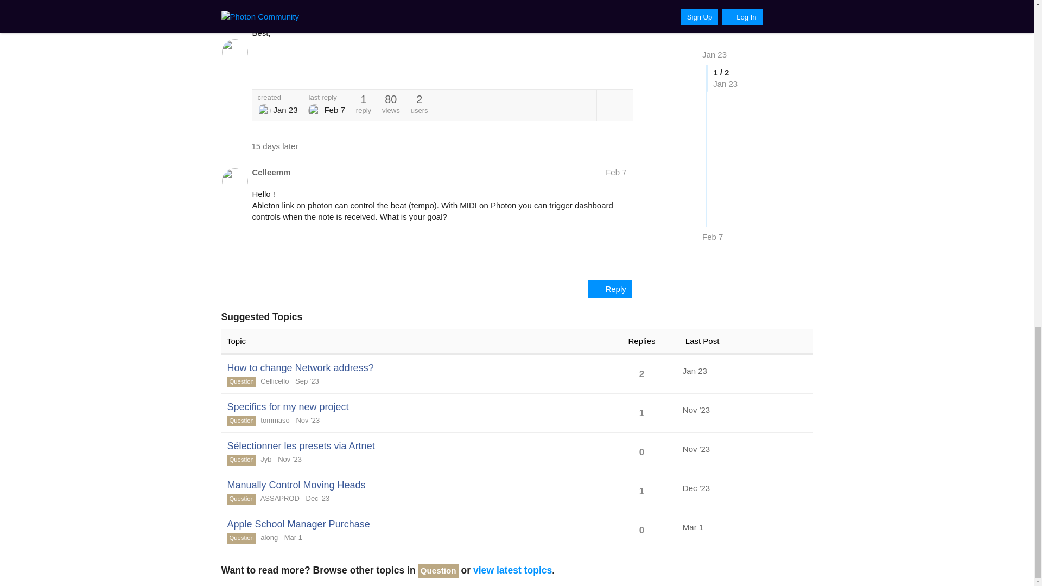 Image resolution: width=1042 pixels, height=586 pixels. What do you see at coordinates (288, 407) in the screenshot?
I see `Specifics for my new project` at bounding box center [288, 407].